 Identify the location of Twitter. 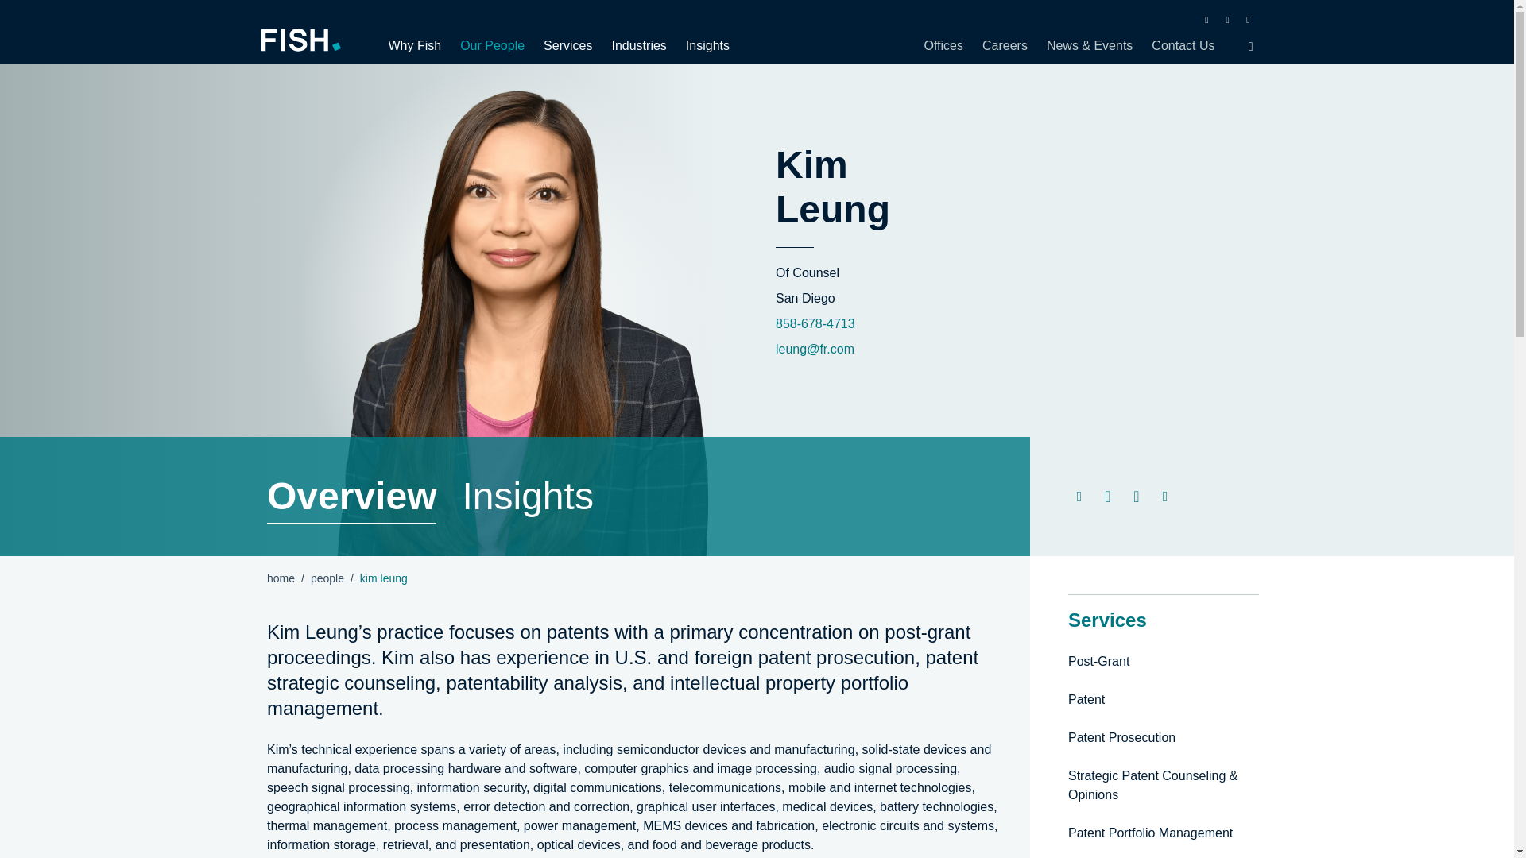
(1227, 19).